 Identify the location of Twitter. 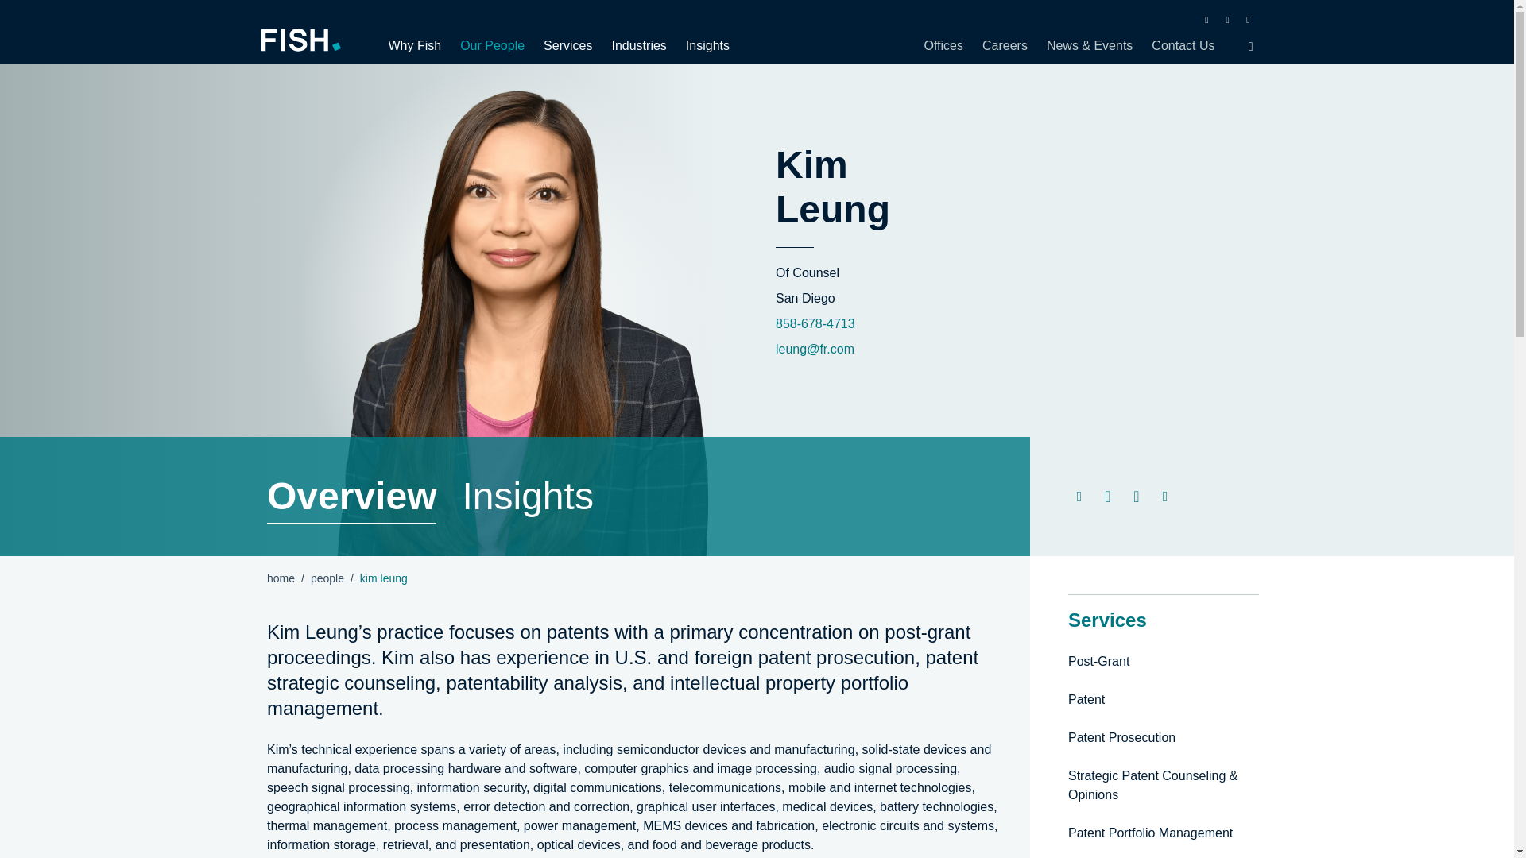
(1227, 19).